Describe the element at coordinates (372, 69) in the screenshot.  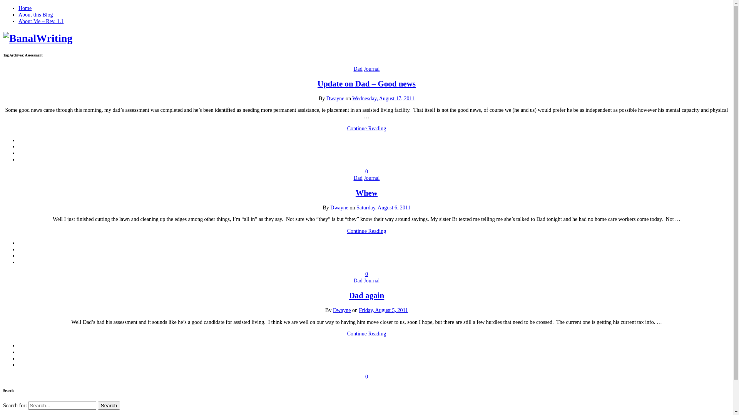
I see `Journal` at that location.